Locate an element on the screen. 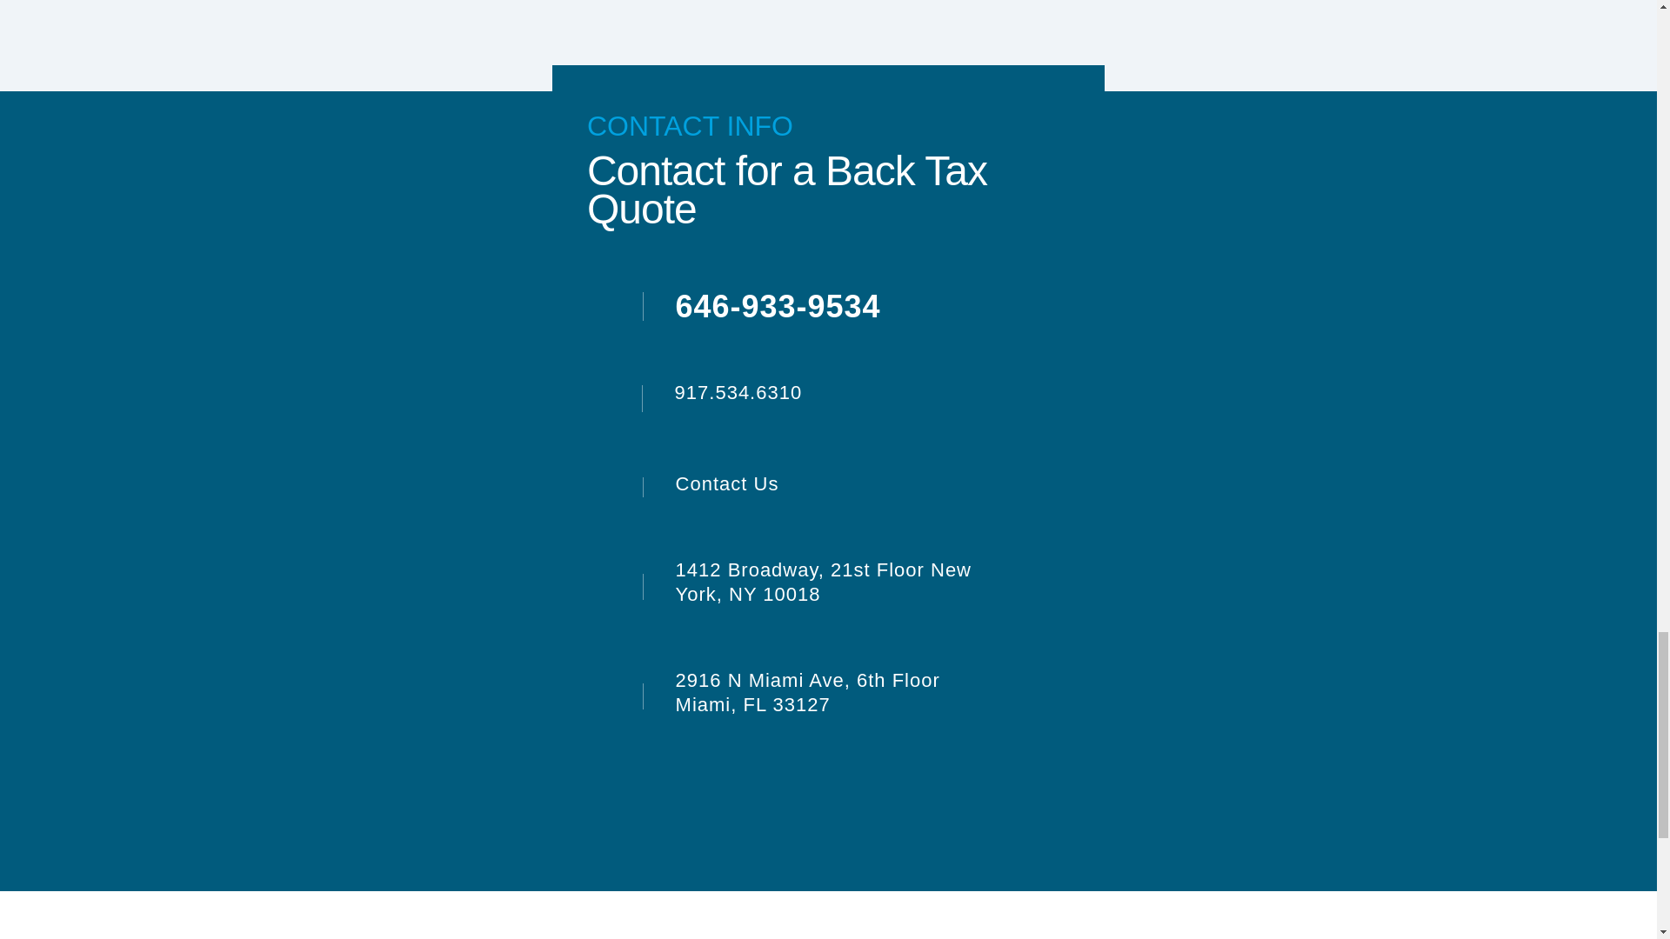  Contact Us is located at coordinates (714, 483).